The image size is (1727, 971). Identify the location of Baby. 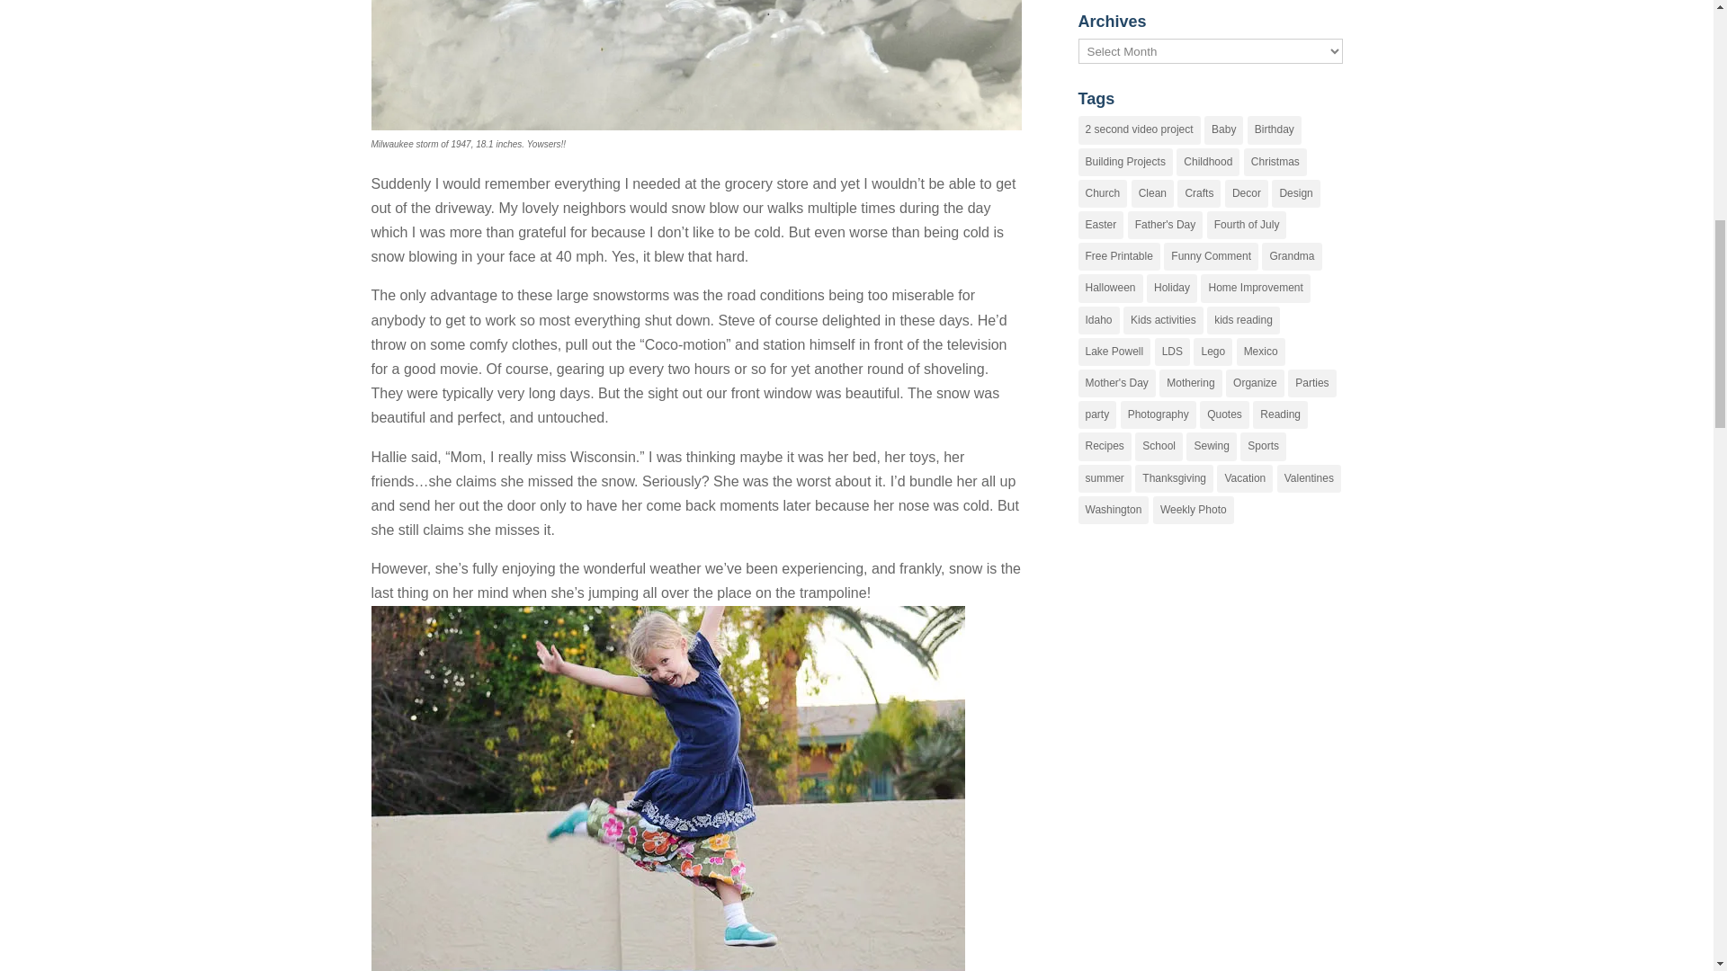
(1223, 129).